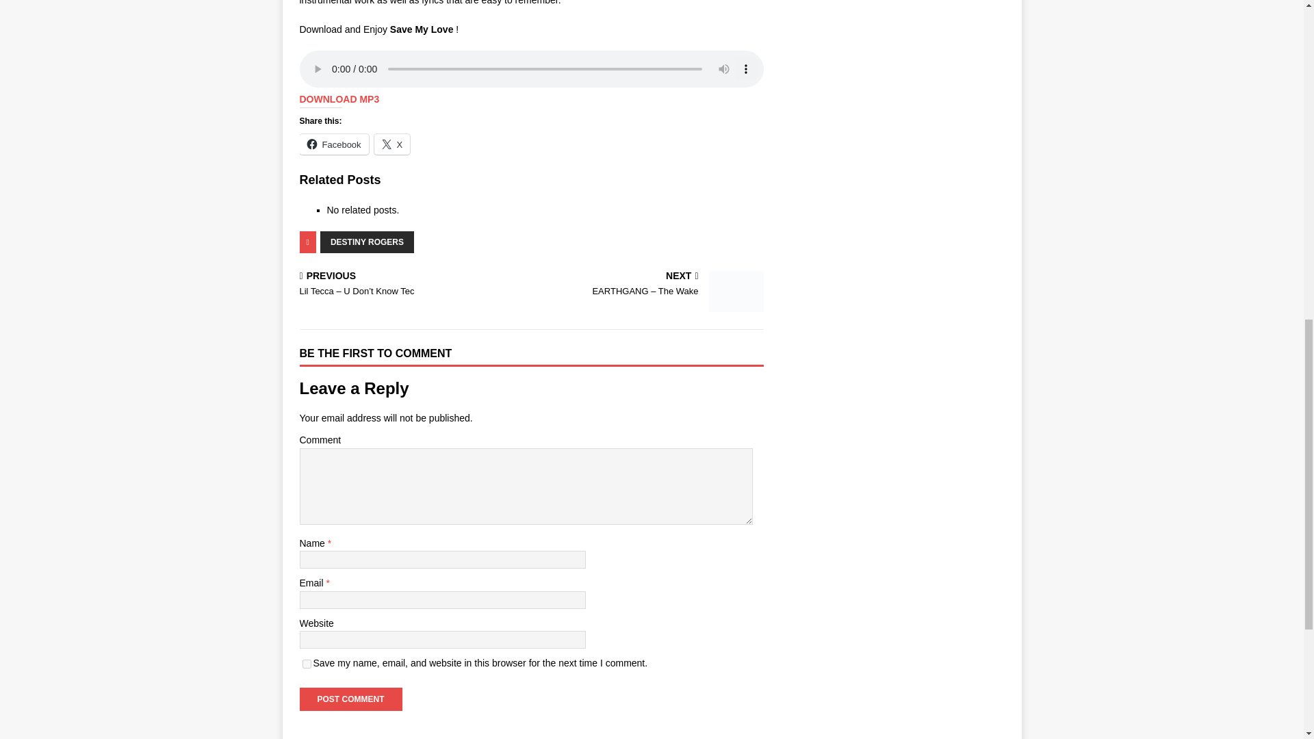  Describe the element at coordinates (350, 699) in the screenshot. I see `Post Comment` at that location.